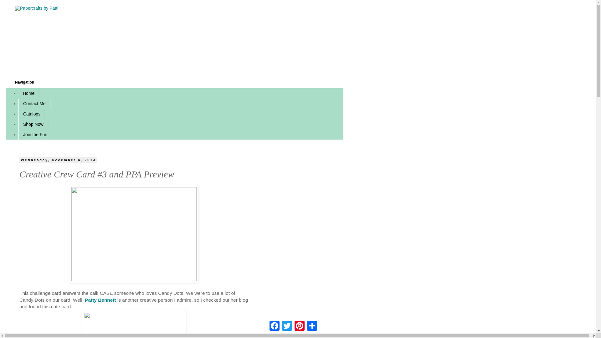 Image resolution: width=601 pixels, height=338 pixels. What do you see at coordinates (35, 134) in the screenshot?
I see `Join the Fun` at bounding box center [35, 134].